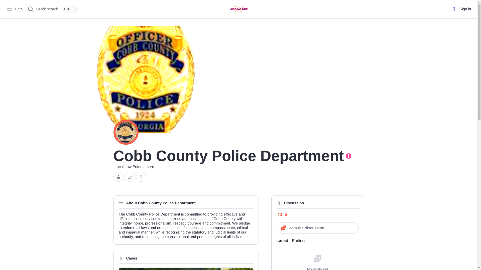 The width and height of the screenshot is (481, 270). I want to click on Earliest, so click(299, 241).